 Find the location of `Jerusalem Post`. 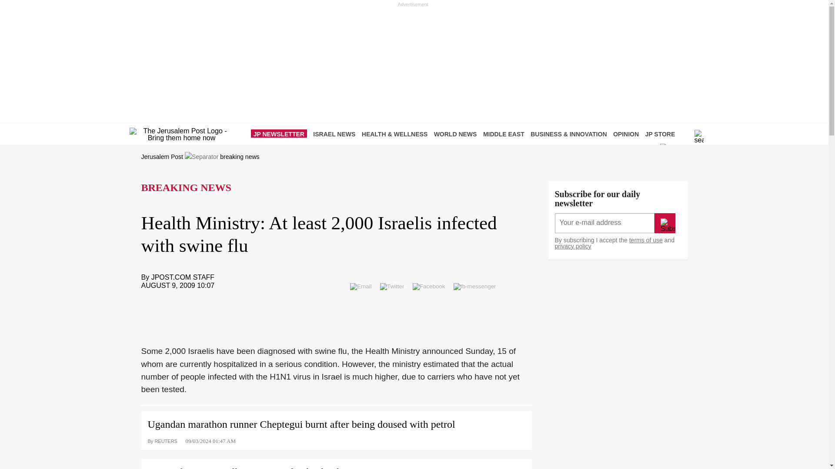

Jerusalem Post is located at coordinates (162, 157).